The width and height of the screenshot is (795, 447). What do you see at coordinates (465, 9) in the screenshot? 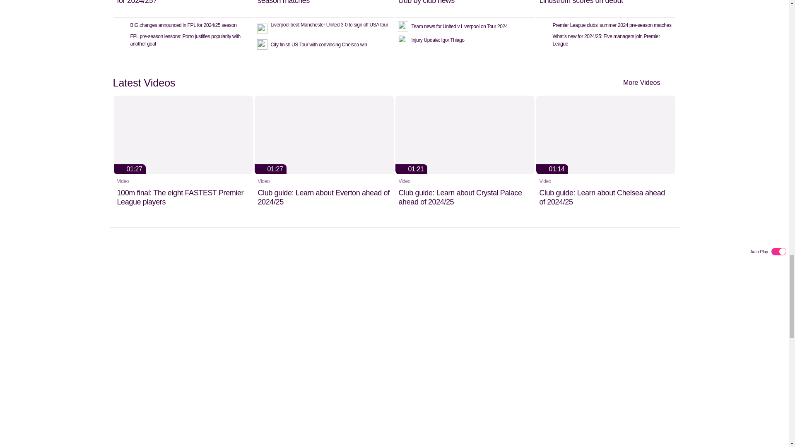
I see `Latest Premier League player injuries - club by club news` at bounding box center [465, 9].